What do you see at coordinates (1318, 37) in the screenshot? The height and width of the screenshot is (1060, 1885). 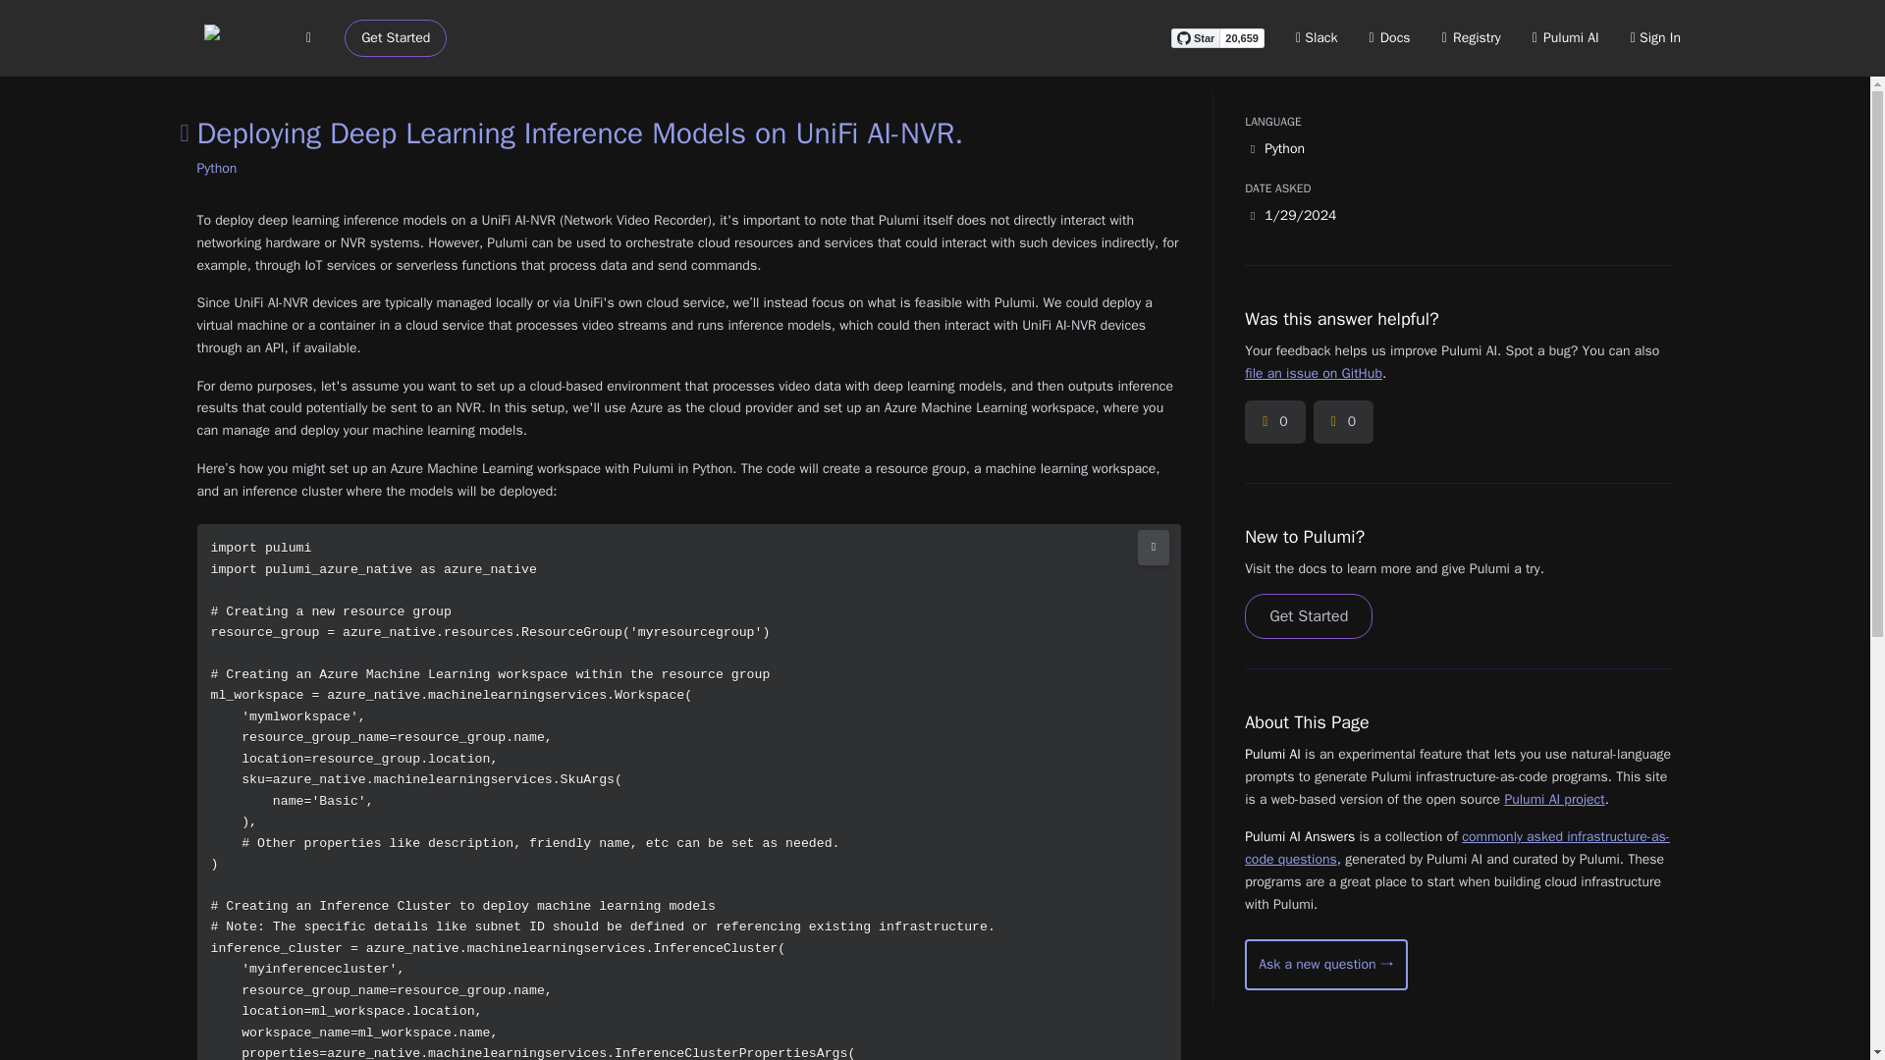 I see `Slack` at bounding box center [1318, 37].